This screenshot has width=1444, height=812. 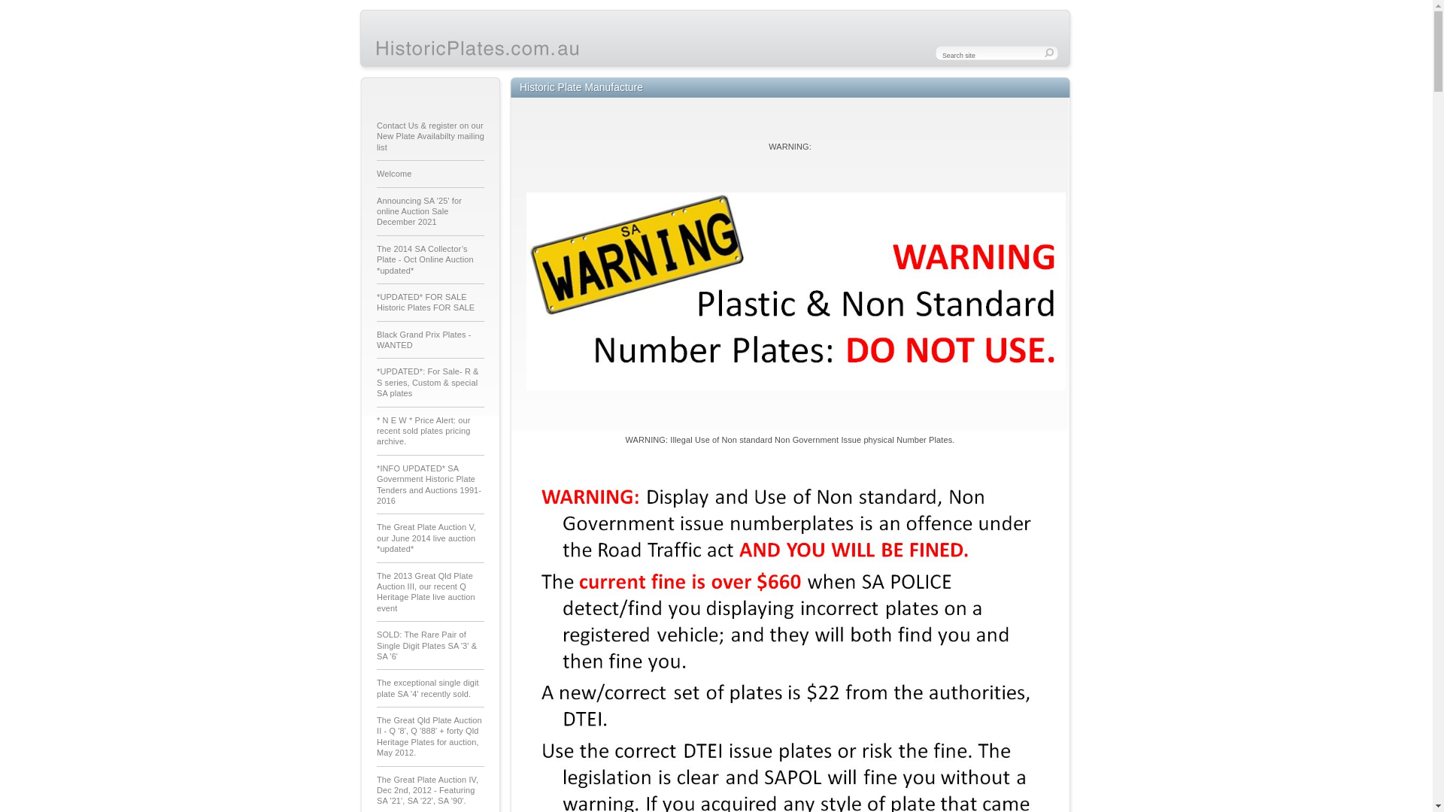 I want to click on Announcing SA '25' for online Auction Sale December 2021, so click(x=430, y=212).